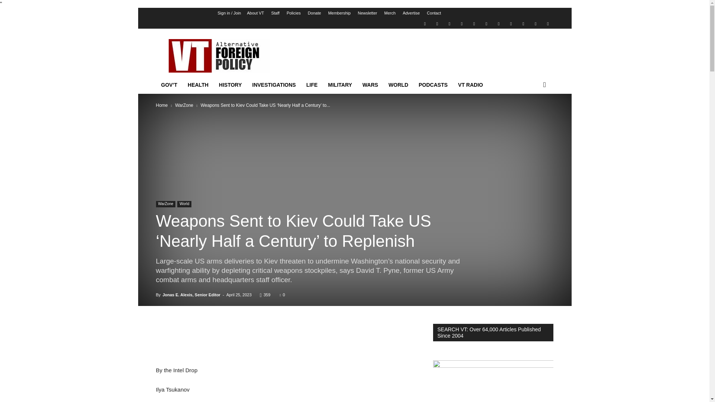  Describe the element at coordinates (390, 13) in the screenshot. I see `Merch` at that location.